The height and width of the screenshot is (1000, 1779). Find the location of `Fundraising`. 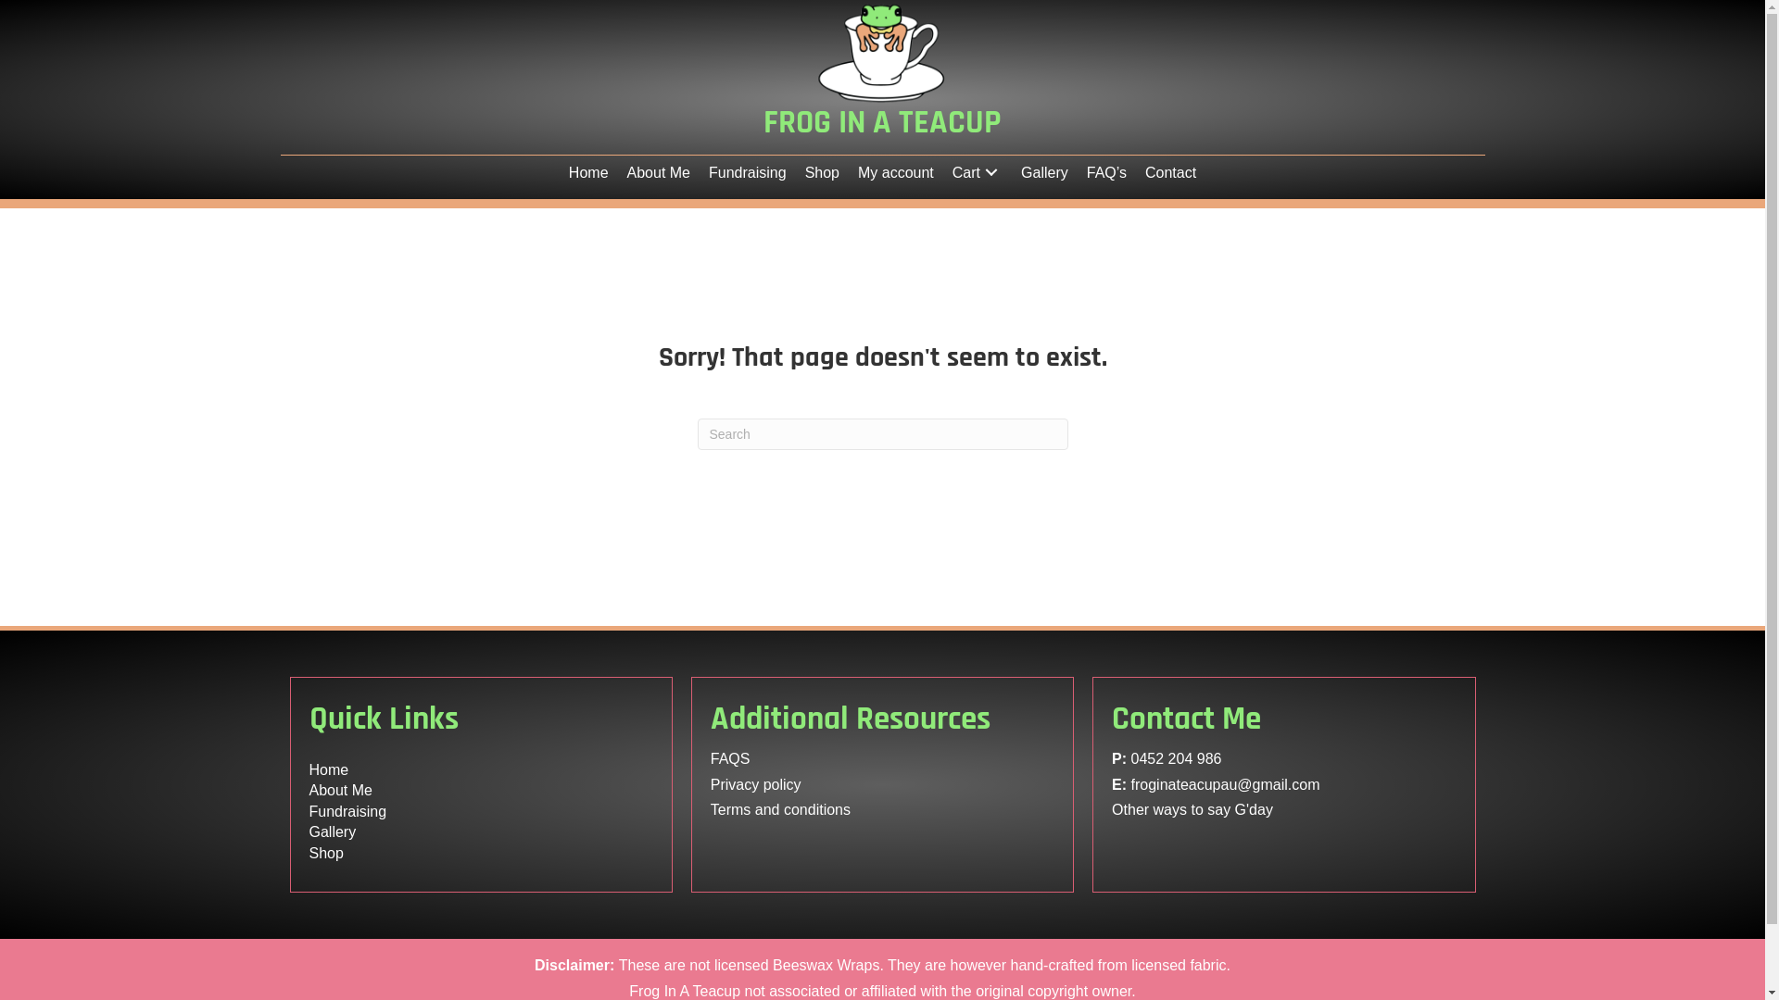

Fundraising is located at coordinates (348, 811).